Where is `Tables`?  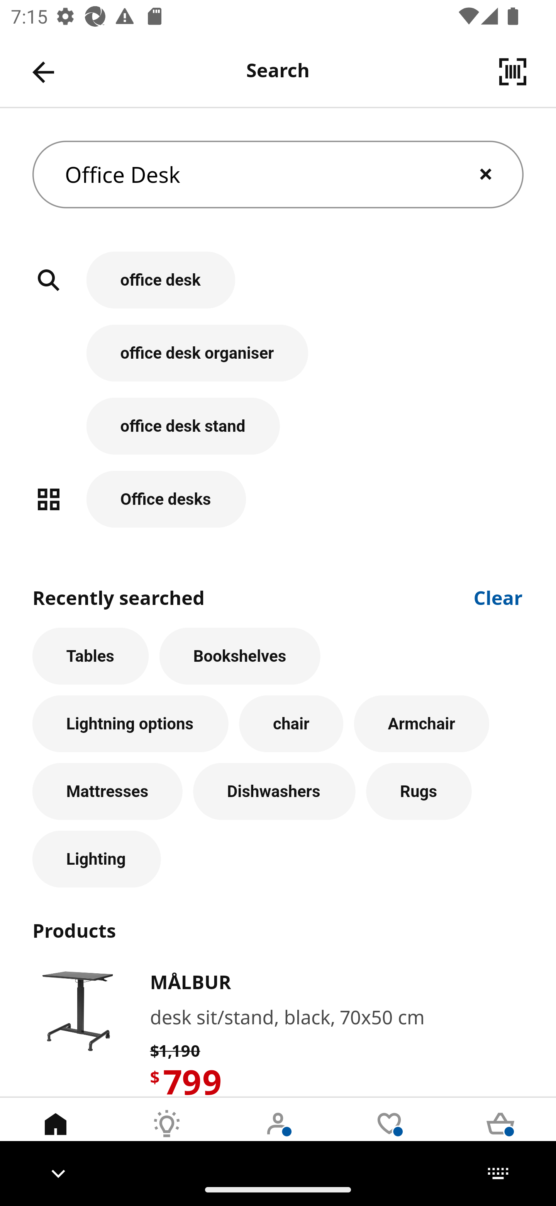
Tables is located at coordinates (90, 656).